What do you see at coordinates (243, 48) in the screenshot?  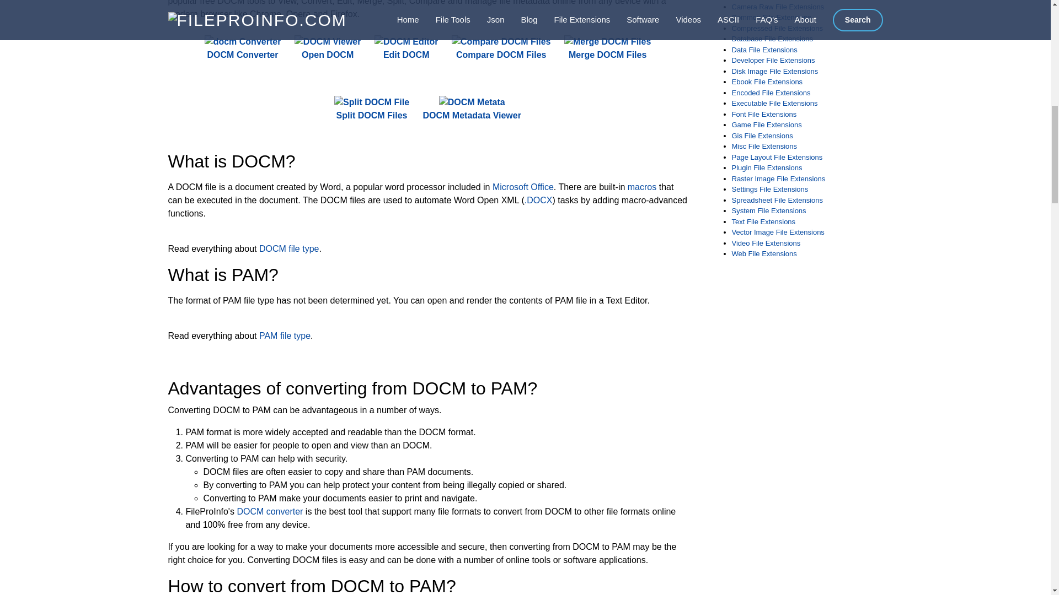 I see `DOCM Converter` at bounding box center [243, 48].